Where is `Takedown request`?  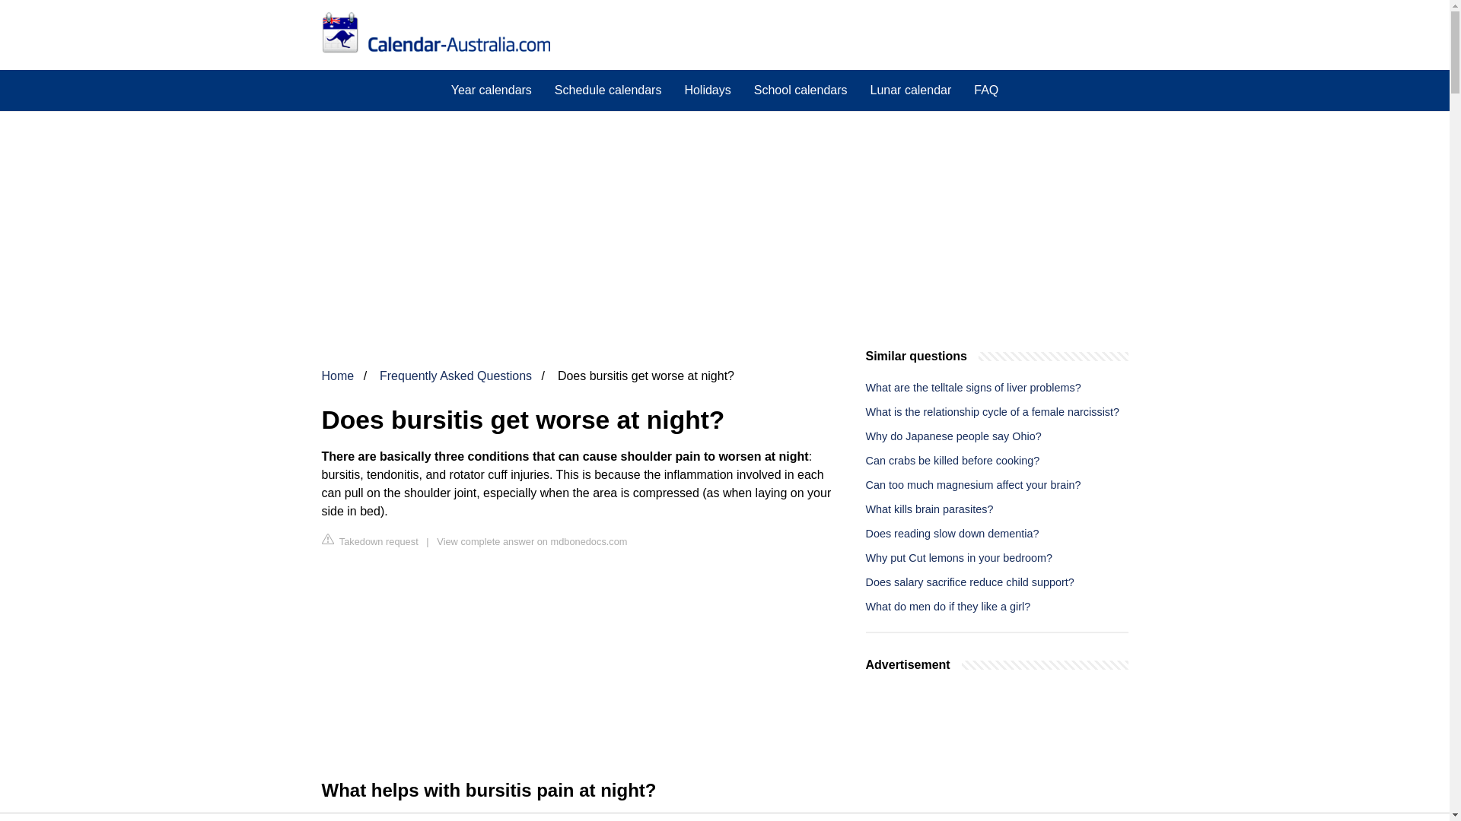
Takedown request is located at coordinates (370, 540).